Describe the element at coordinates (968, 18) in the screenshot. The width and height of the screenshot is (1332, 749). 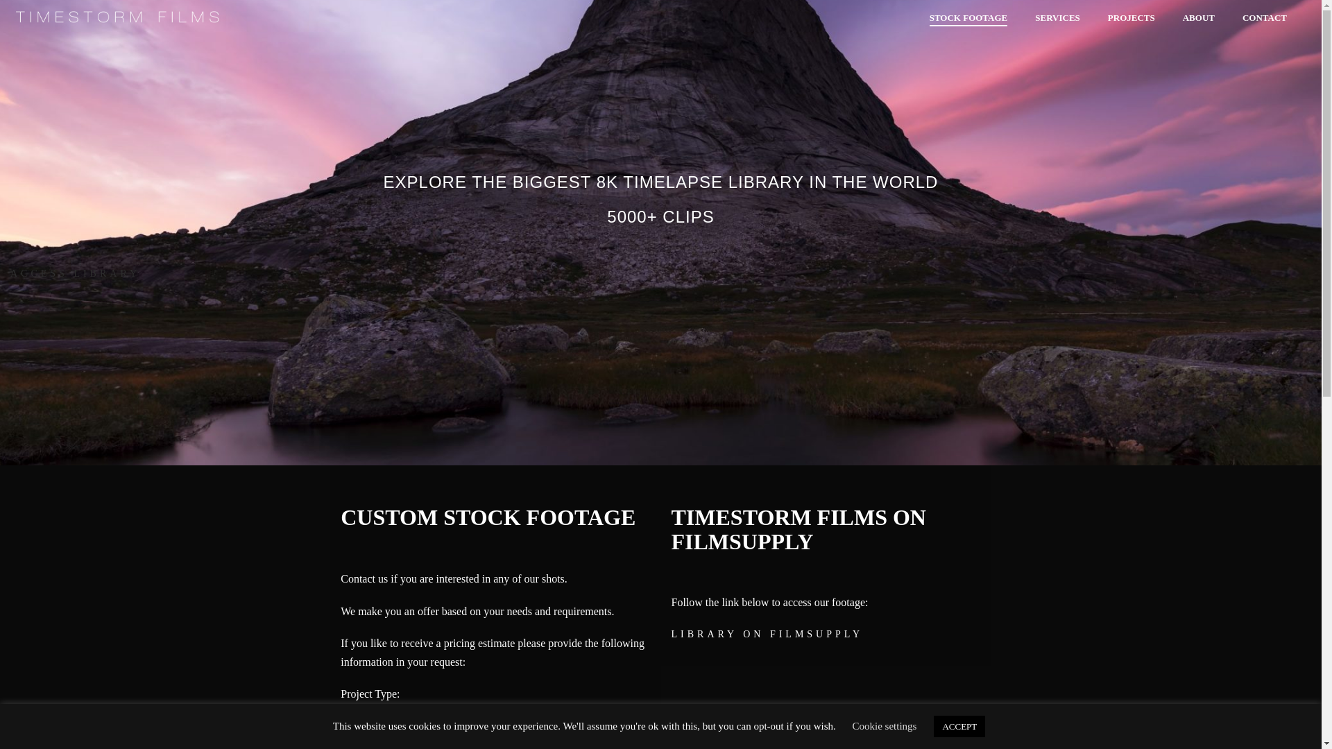
I see `STOCK FOOTAGE` at that location.